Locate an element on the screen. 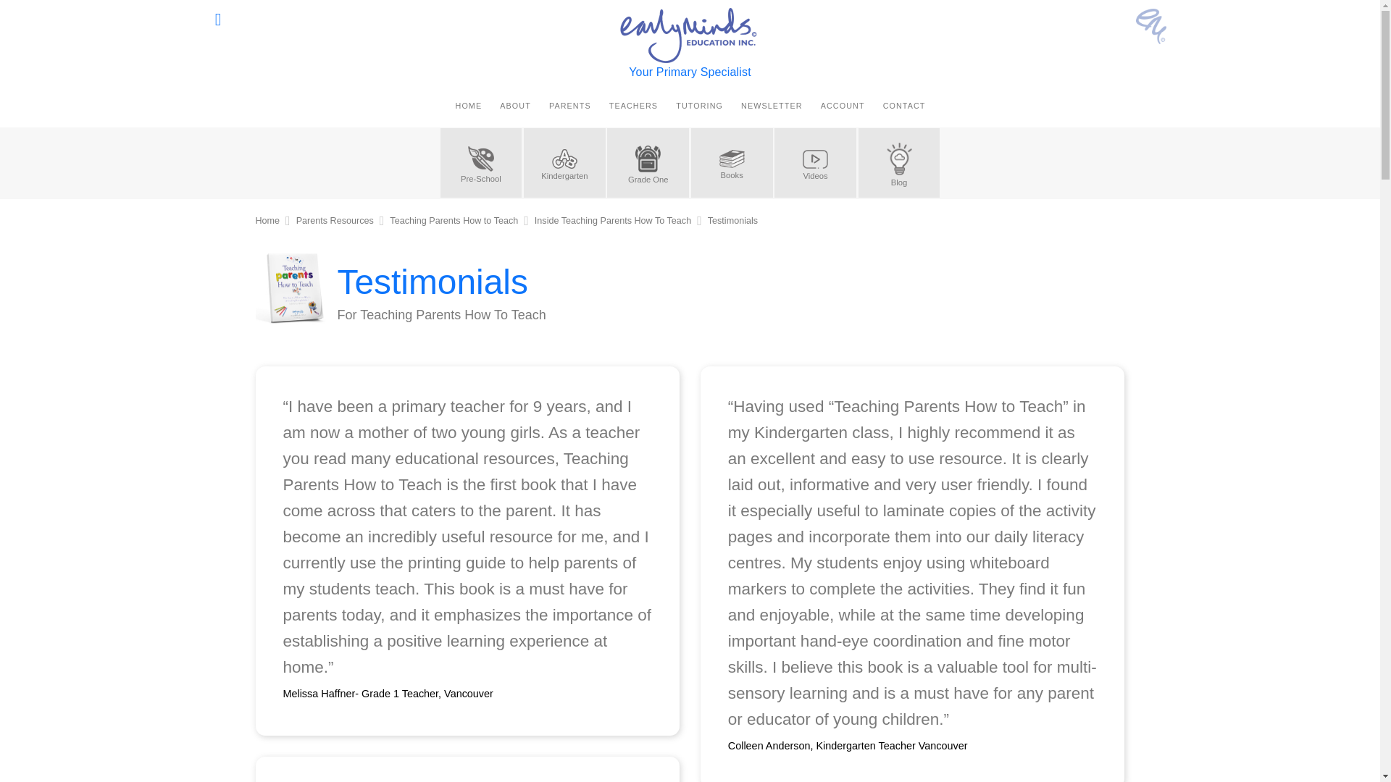 The image size is (1391, 782). Blog is located at coordinates (898, 163).